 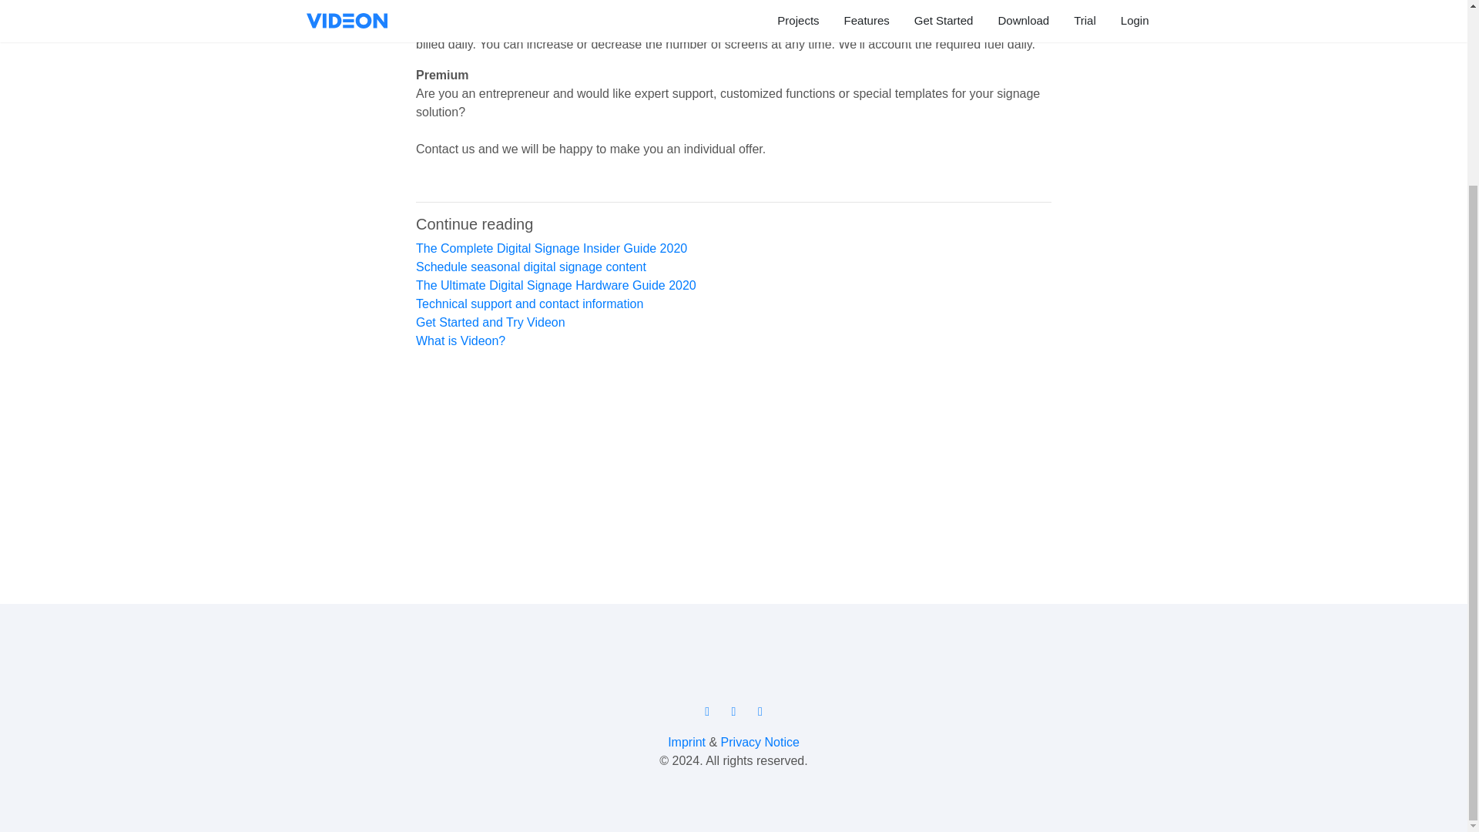 What do you see at coordinates (529, 304) in the screenshot?
I see `Technical support and contact information` at bounding box center [529, 304].